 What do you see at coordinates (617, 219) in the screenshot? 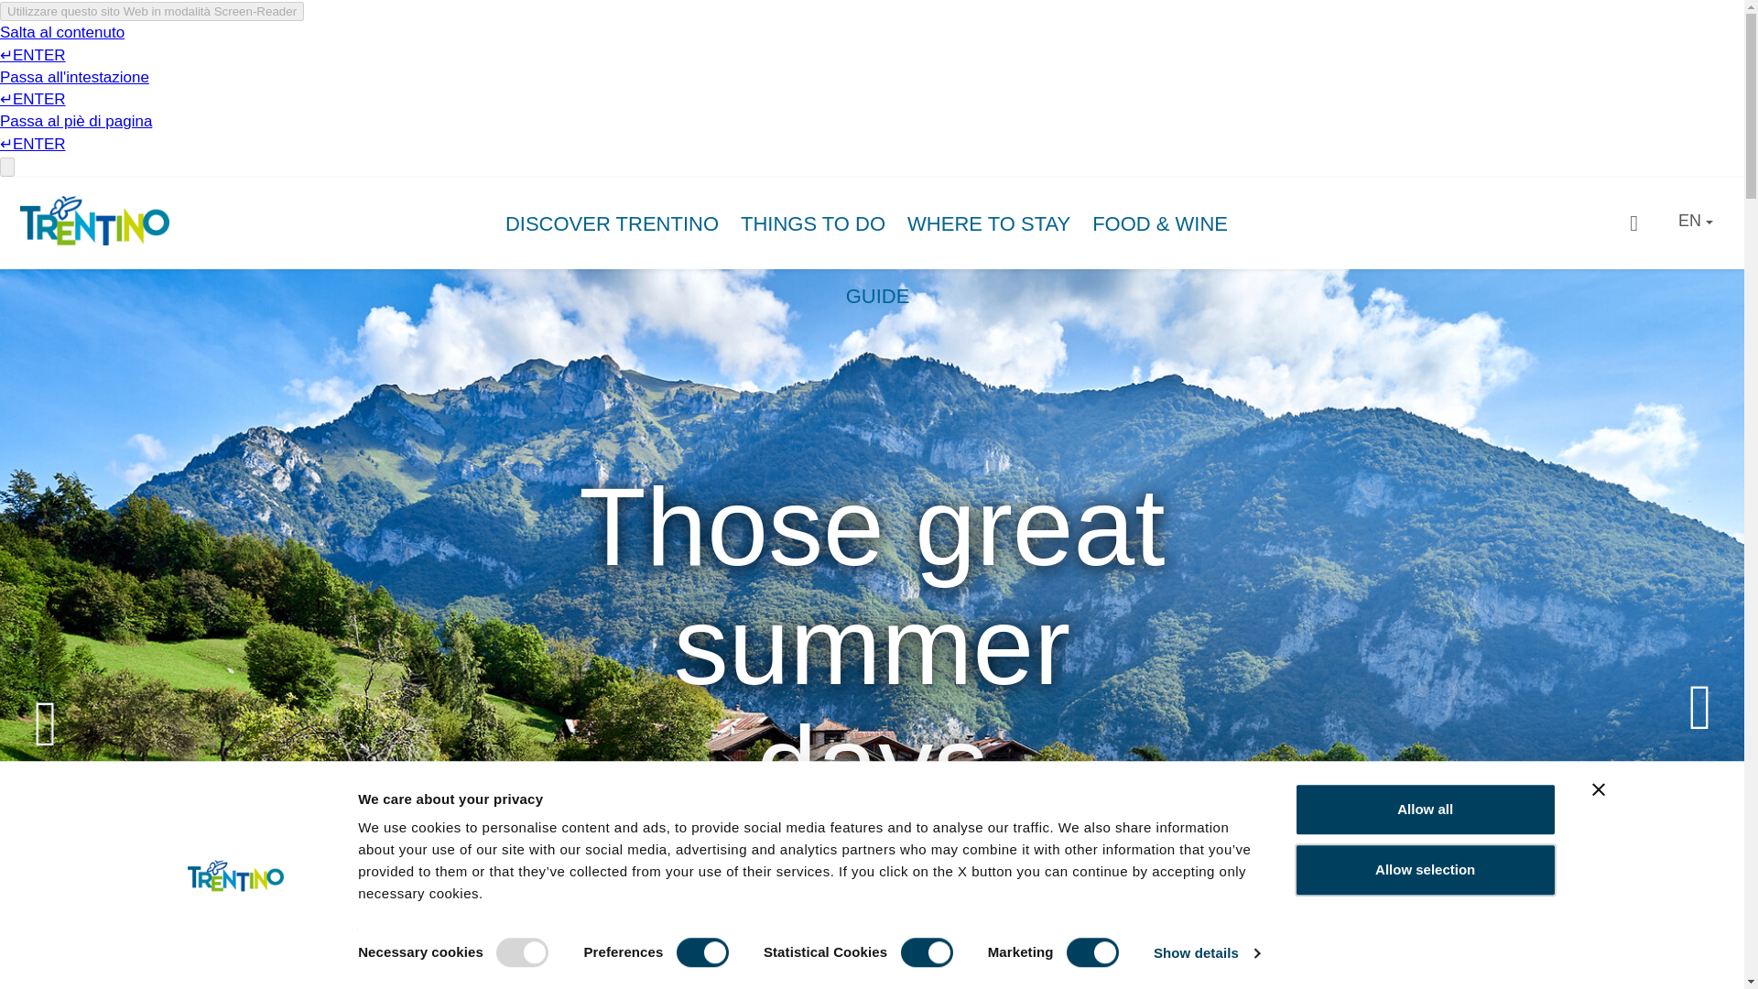
I see `DISCOVER TRENTINO` at bounding box center [617, 219].